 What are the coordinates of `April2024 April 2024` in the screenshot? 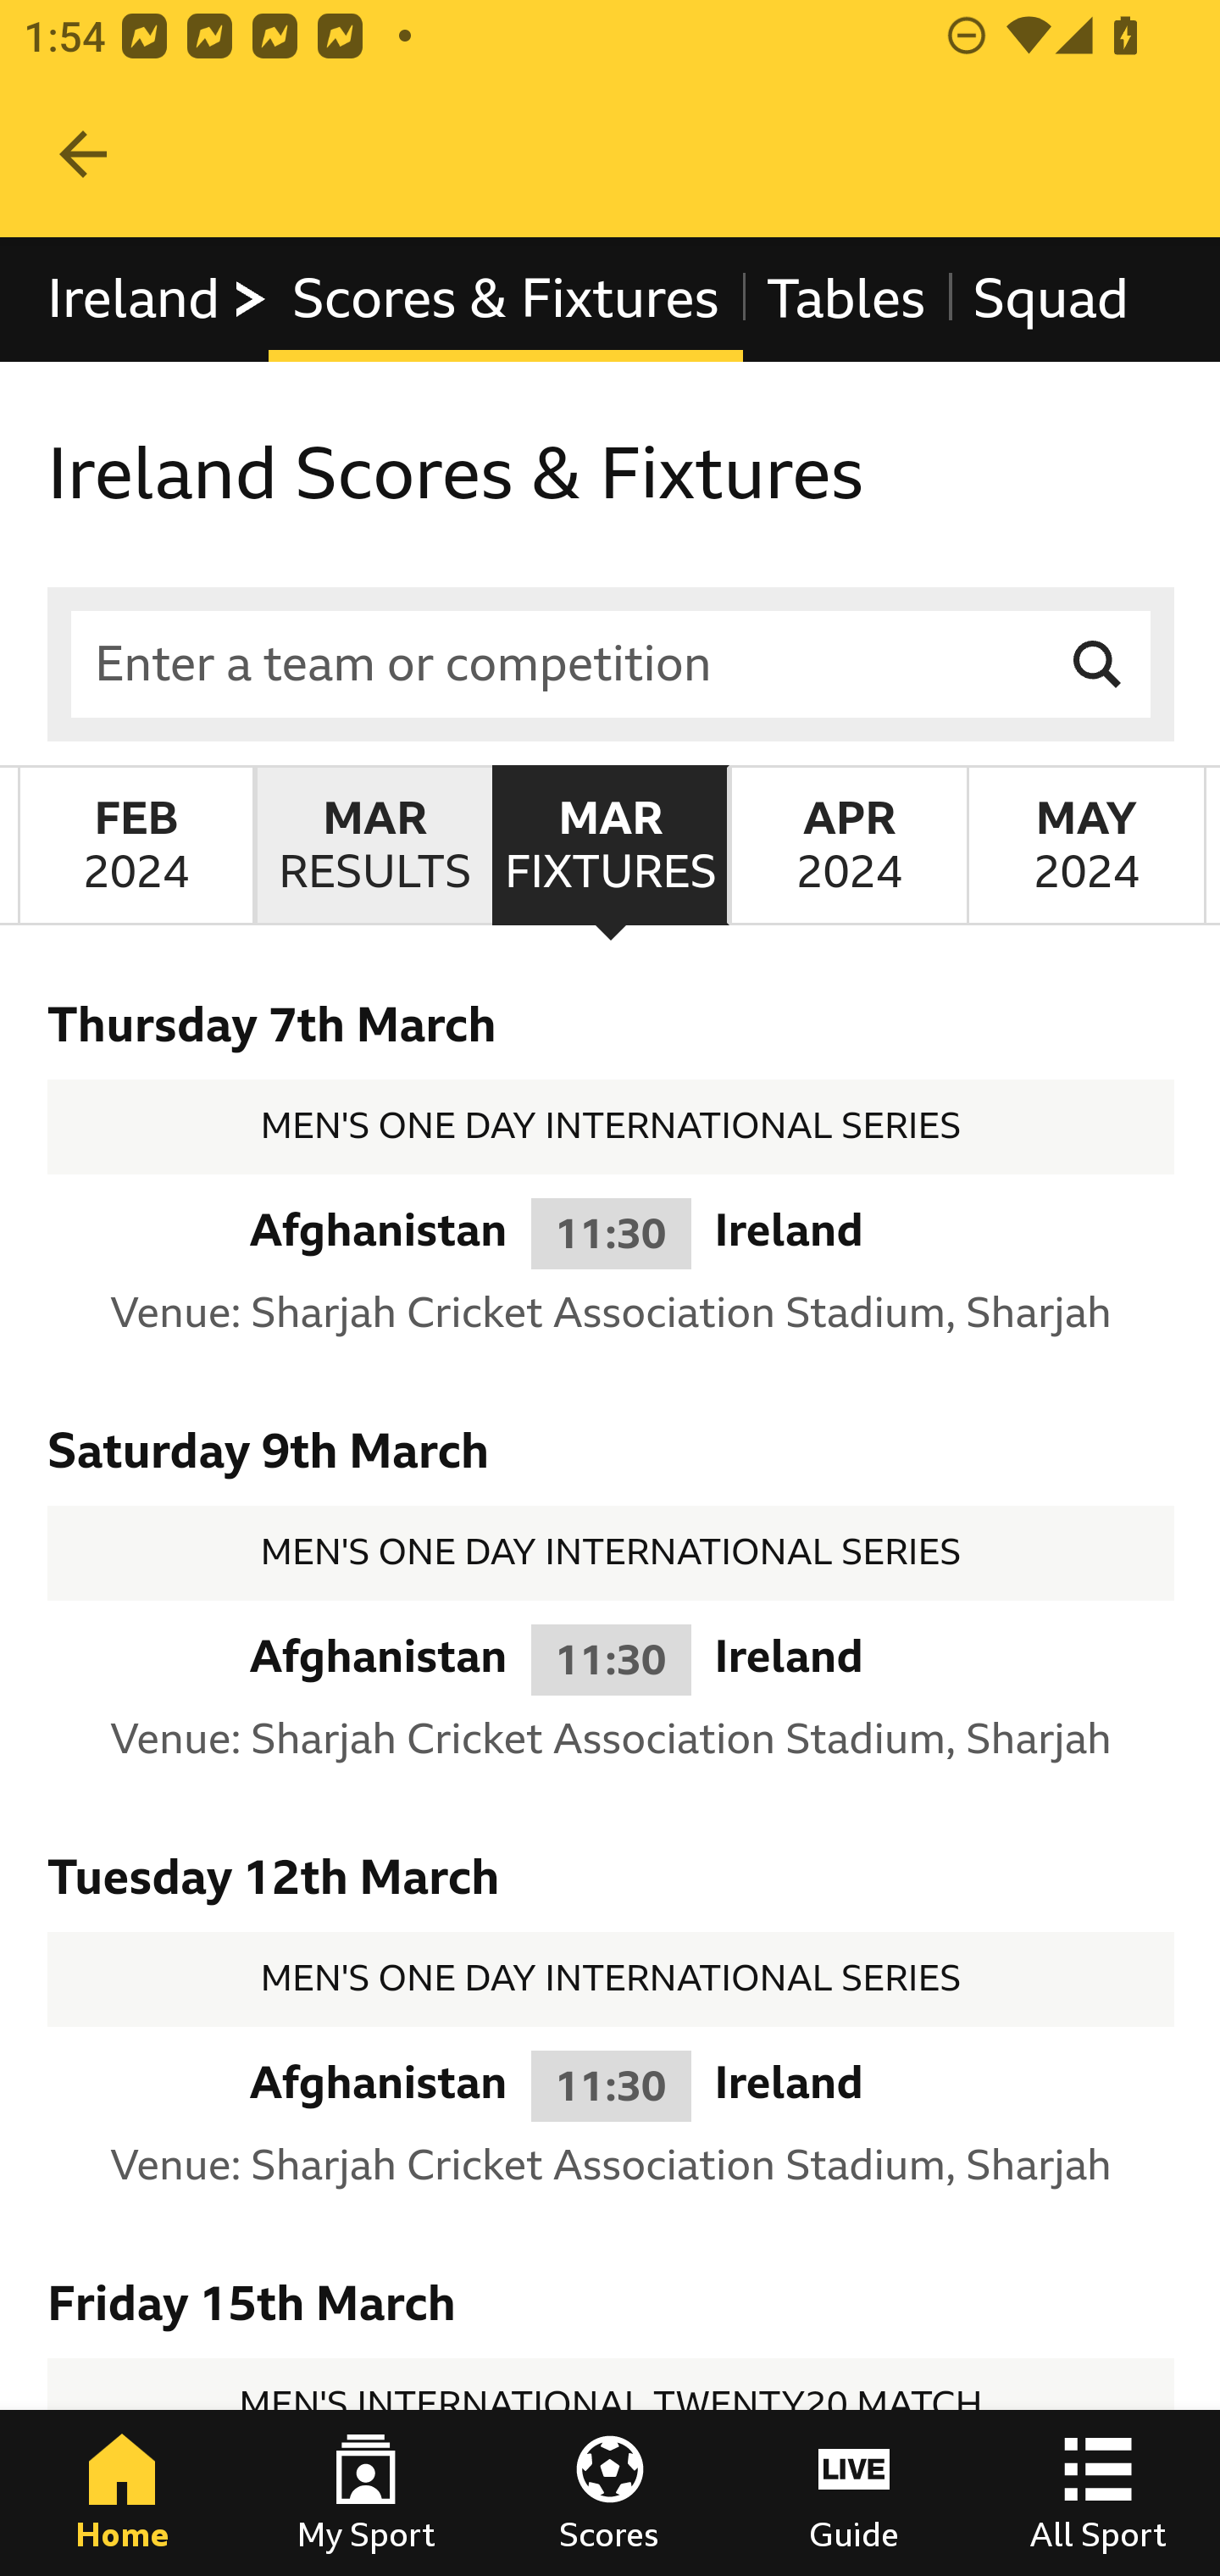 It's located at (847, 844).